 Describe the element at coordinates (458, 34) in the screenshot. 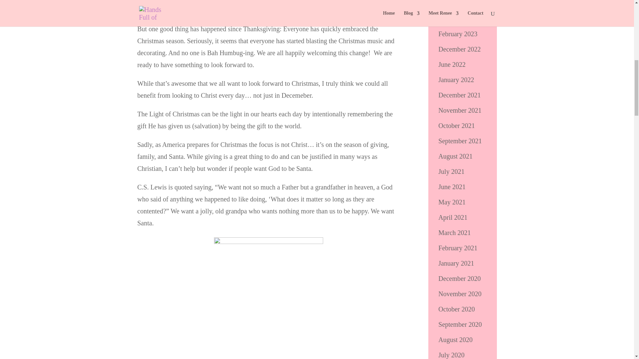

I see `February 2023` at that location.